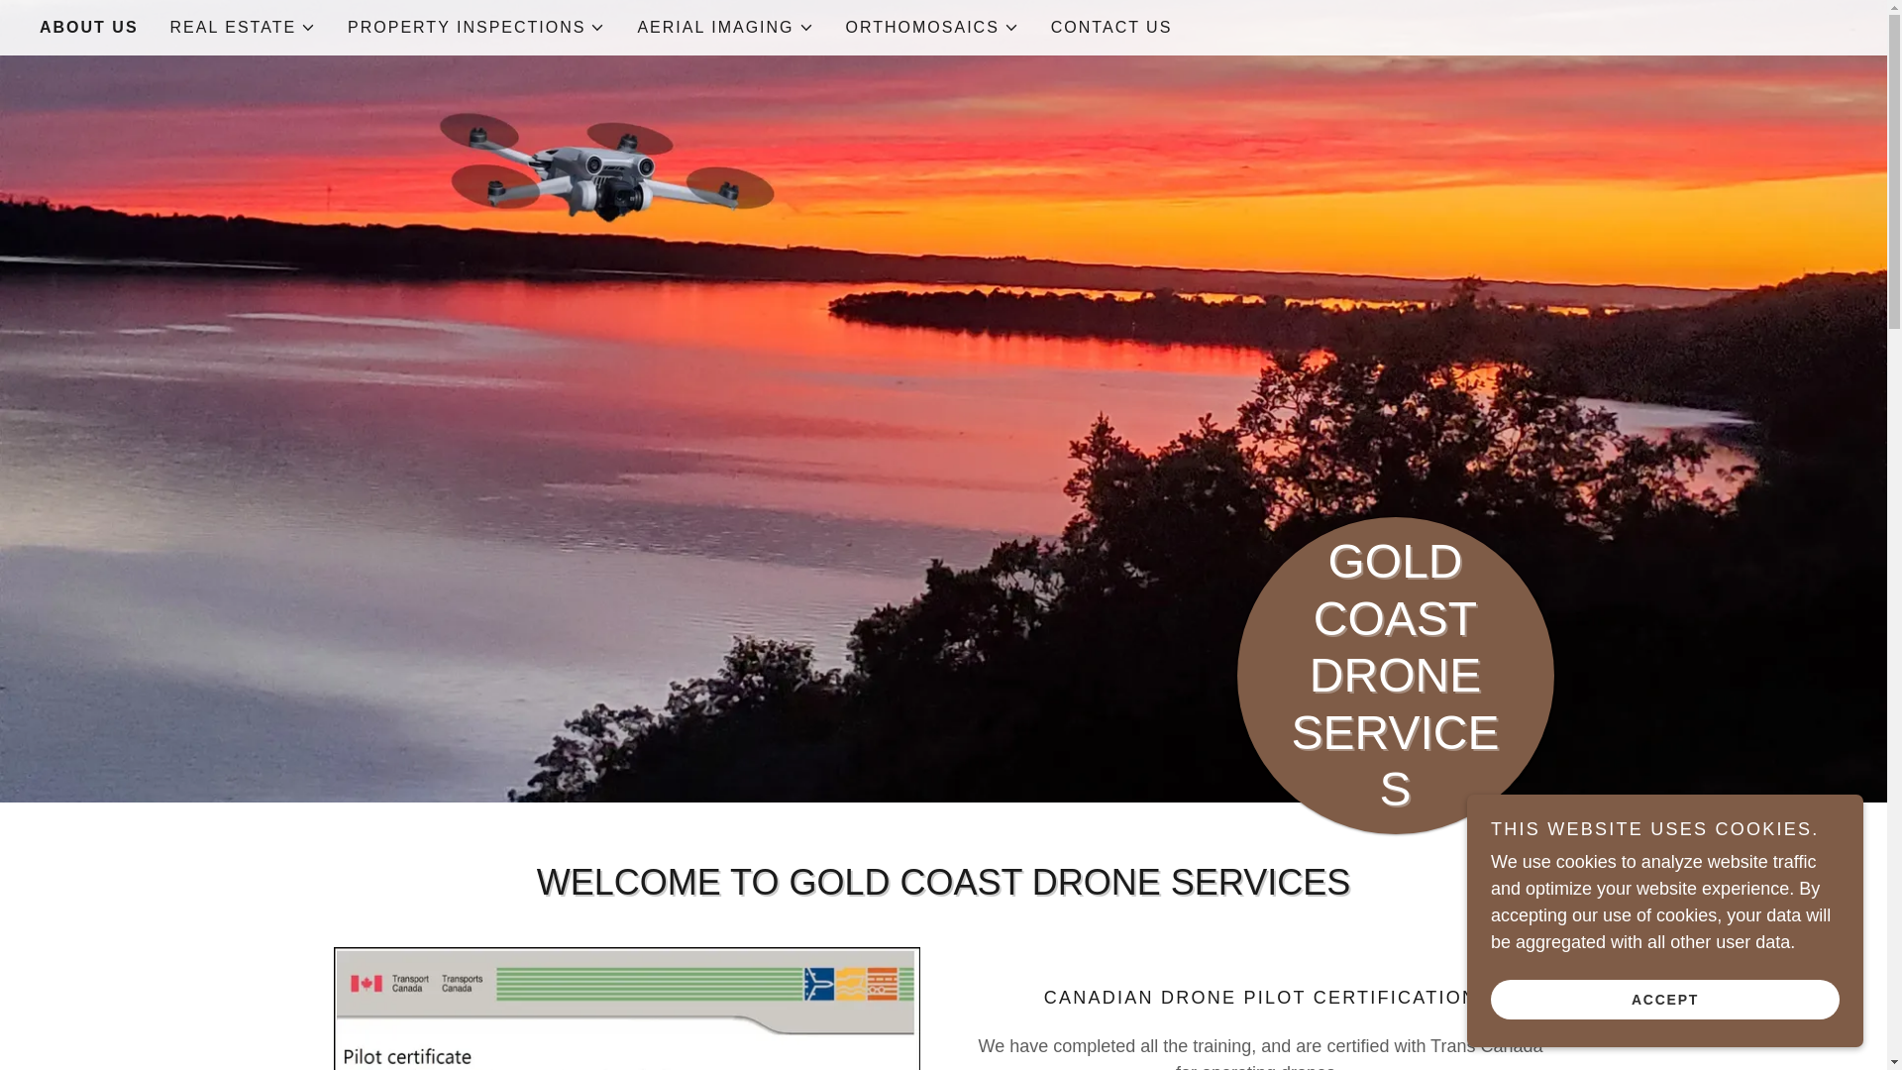  What do you see at coordinates (933, 28) in the screenshot?
I see `ORTHOMOSAICS` at bounding box center [933, 28].